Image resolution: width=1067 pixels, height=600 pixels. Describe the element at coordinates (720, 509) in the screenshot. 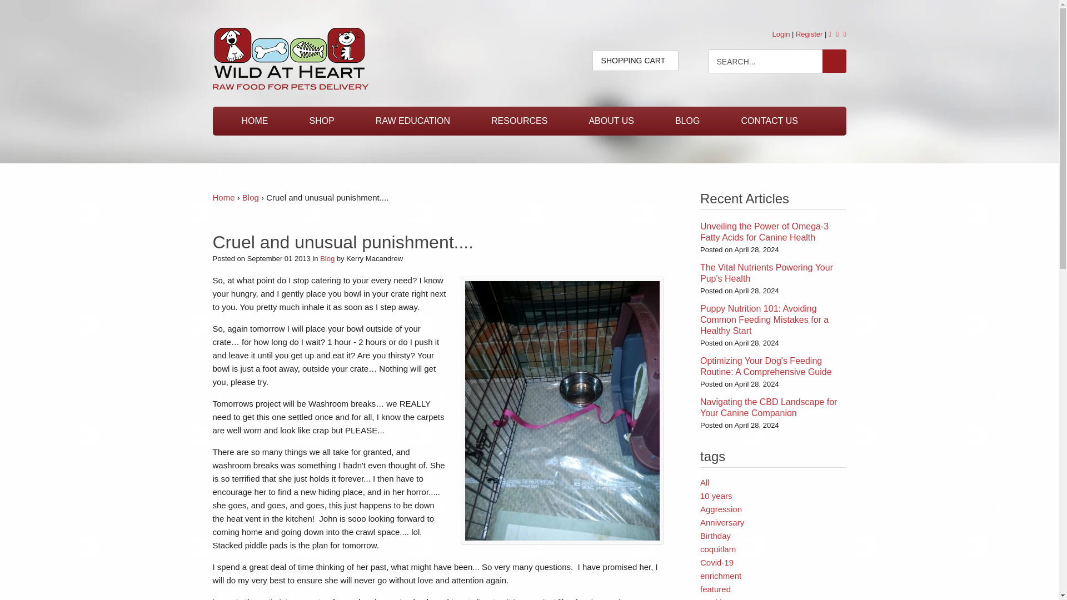

I see `Show articles tagged Aggression` at that location.